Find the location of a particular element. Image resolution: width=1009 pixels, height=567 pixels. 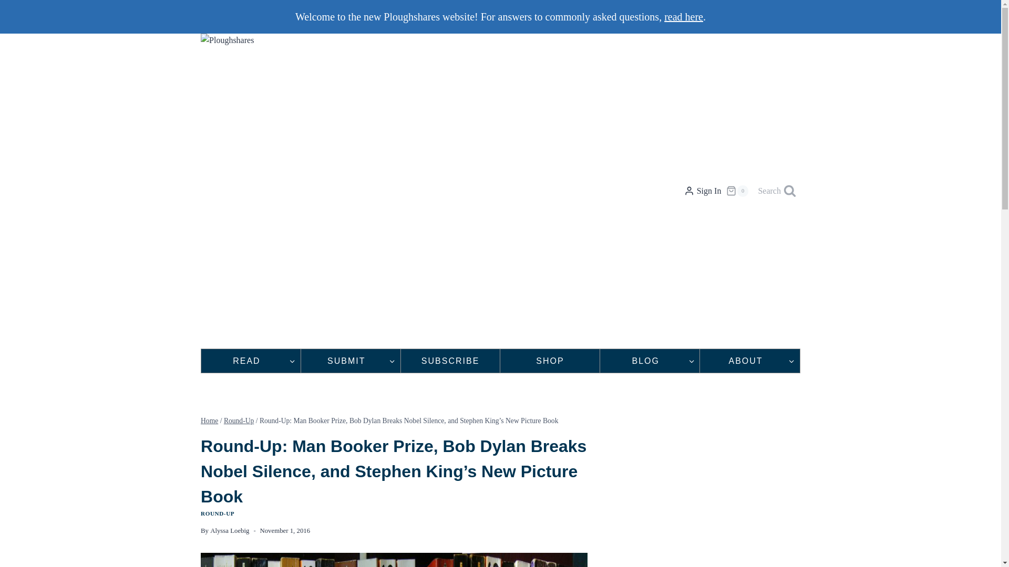

SUBMIT is located at coordinates (351, 361).